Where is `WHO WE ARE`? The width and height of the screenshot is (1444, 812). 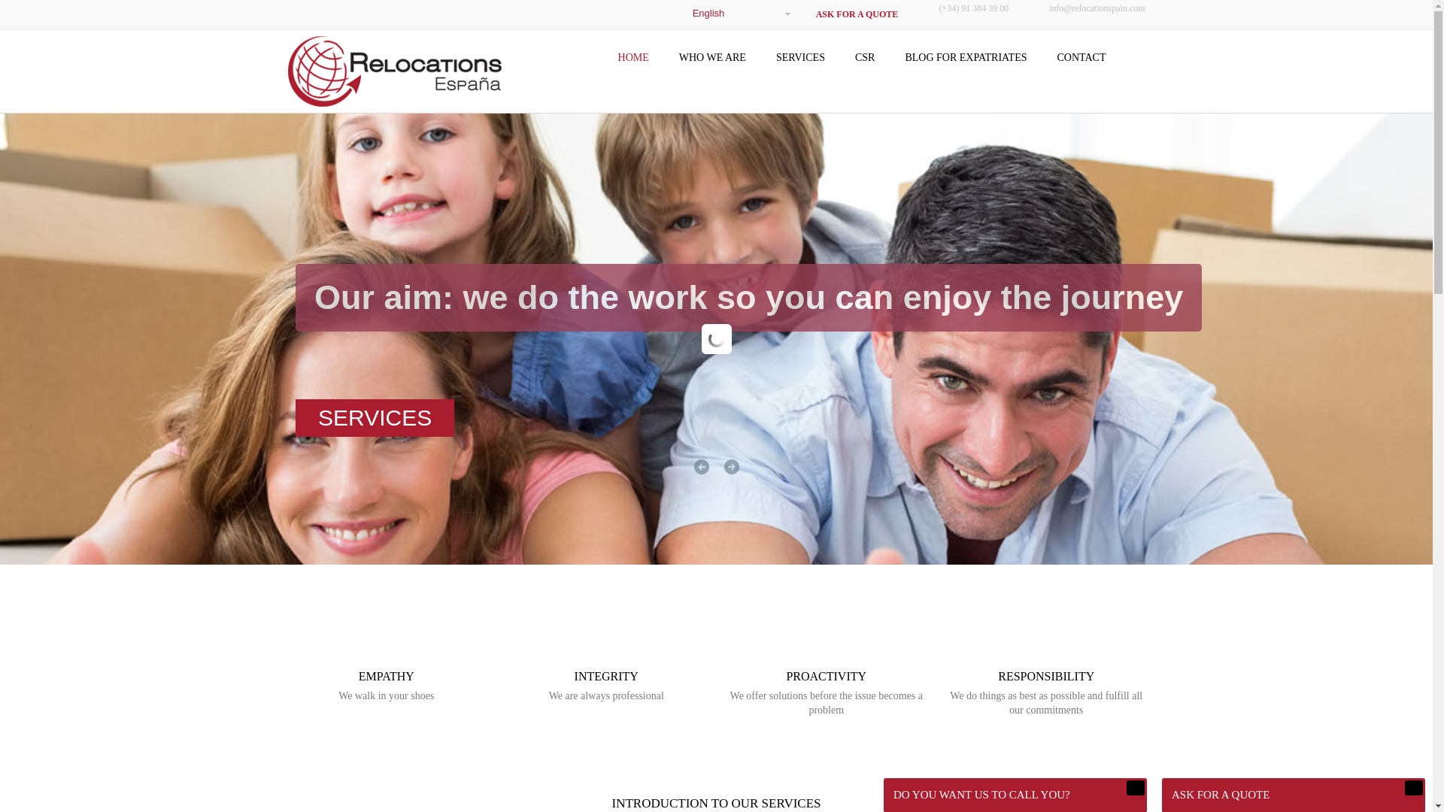
WHO WE ARE is located at coordinates (712, 57).